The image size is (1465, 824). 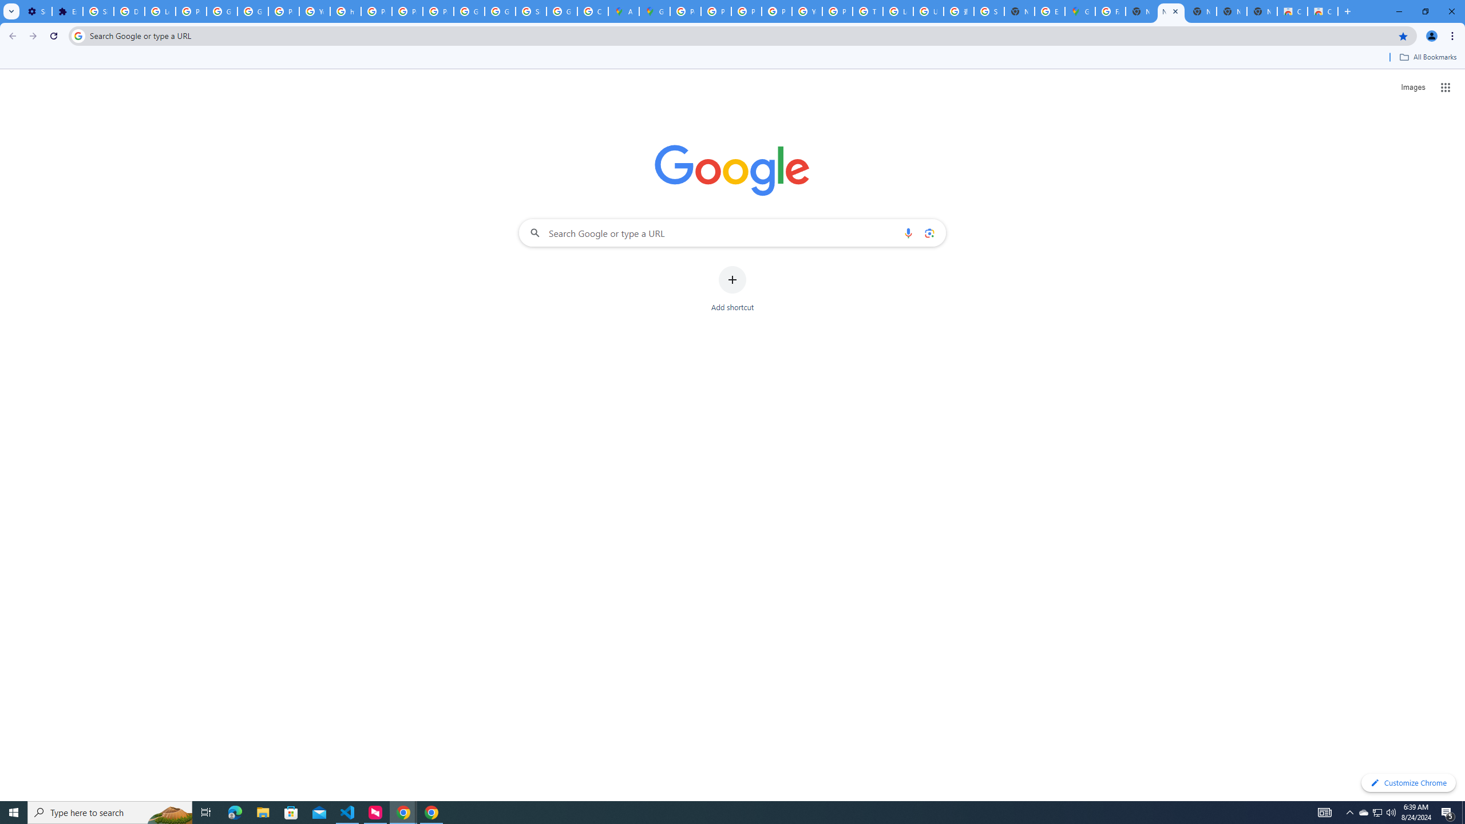 What do you see at coordinates (1412, 88) in the screenshot?
I see `Search for Images ` at bounding box center [1412, 88].